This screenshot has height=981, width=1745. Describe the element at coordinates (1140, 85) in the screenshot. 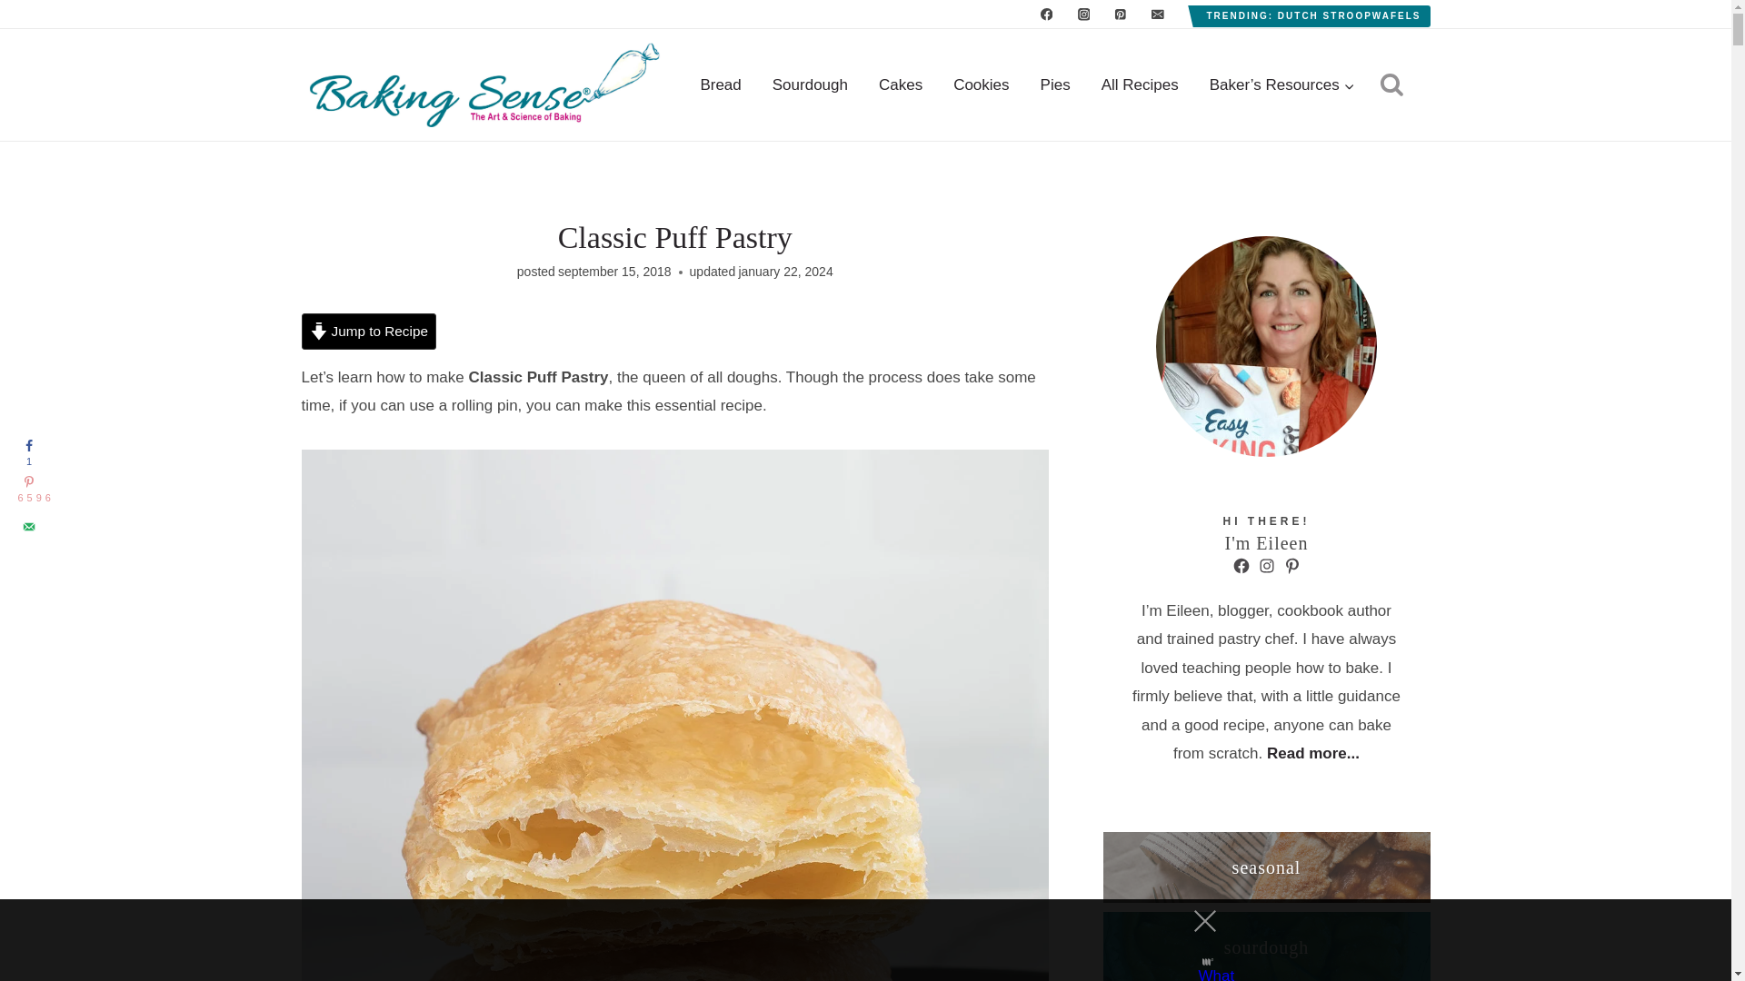

I see `All Recipes` at that location.